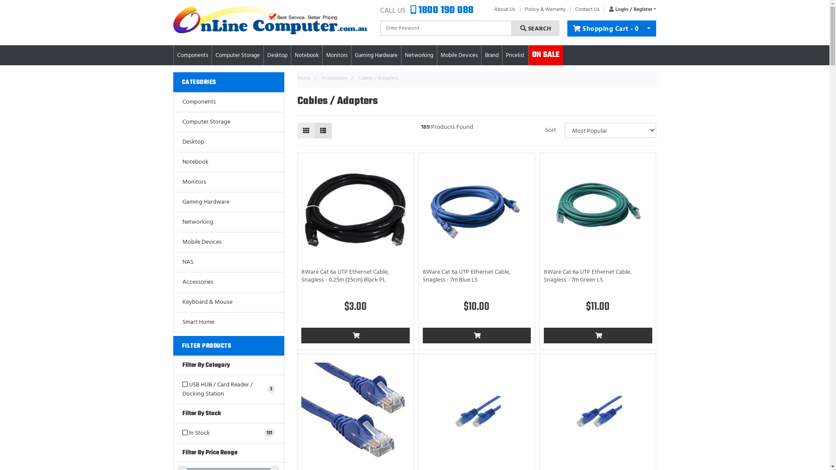  Describe the element at coordinates (228, 242) in the screenshot. I see `Mobile Devices` at that location.